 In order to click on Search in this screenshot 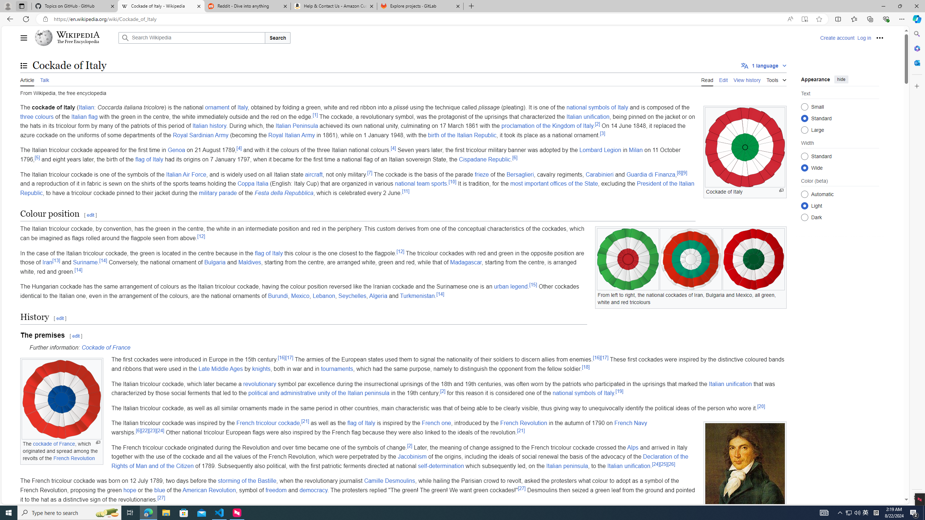, I will do `click(916, 34)`.